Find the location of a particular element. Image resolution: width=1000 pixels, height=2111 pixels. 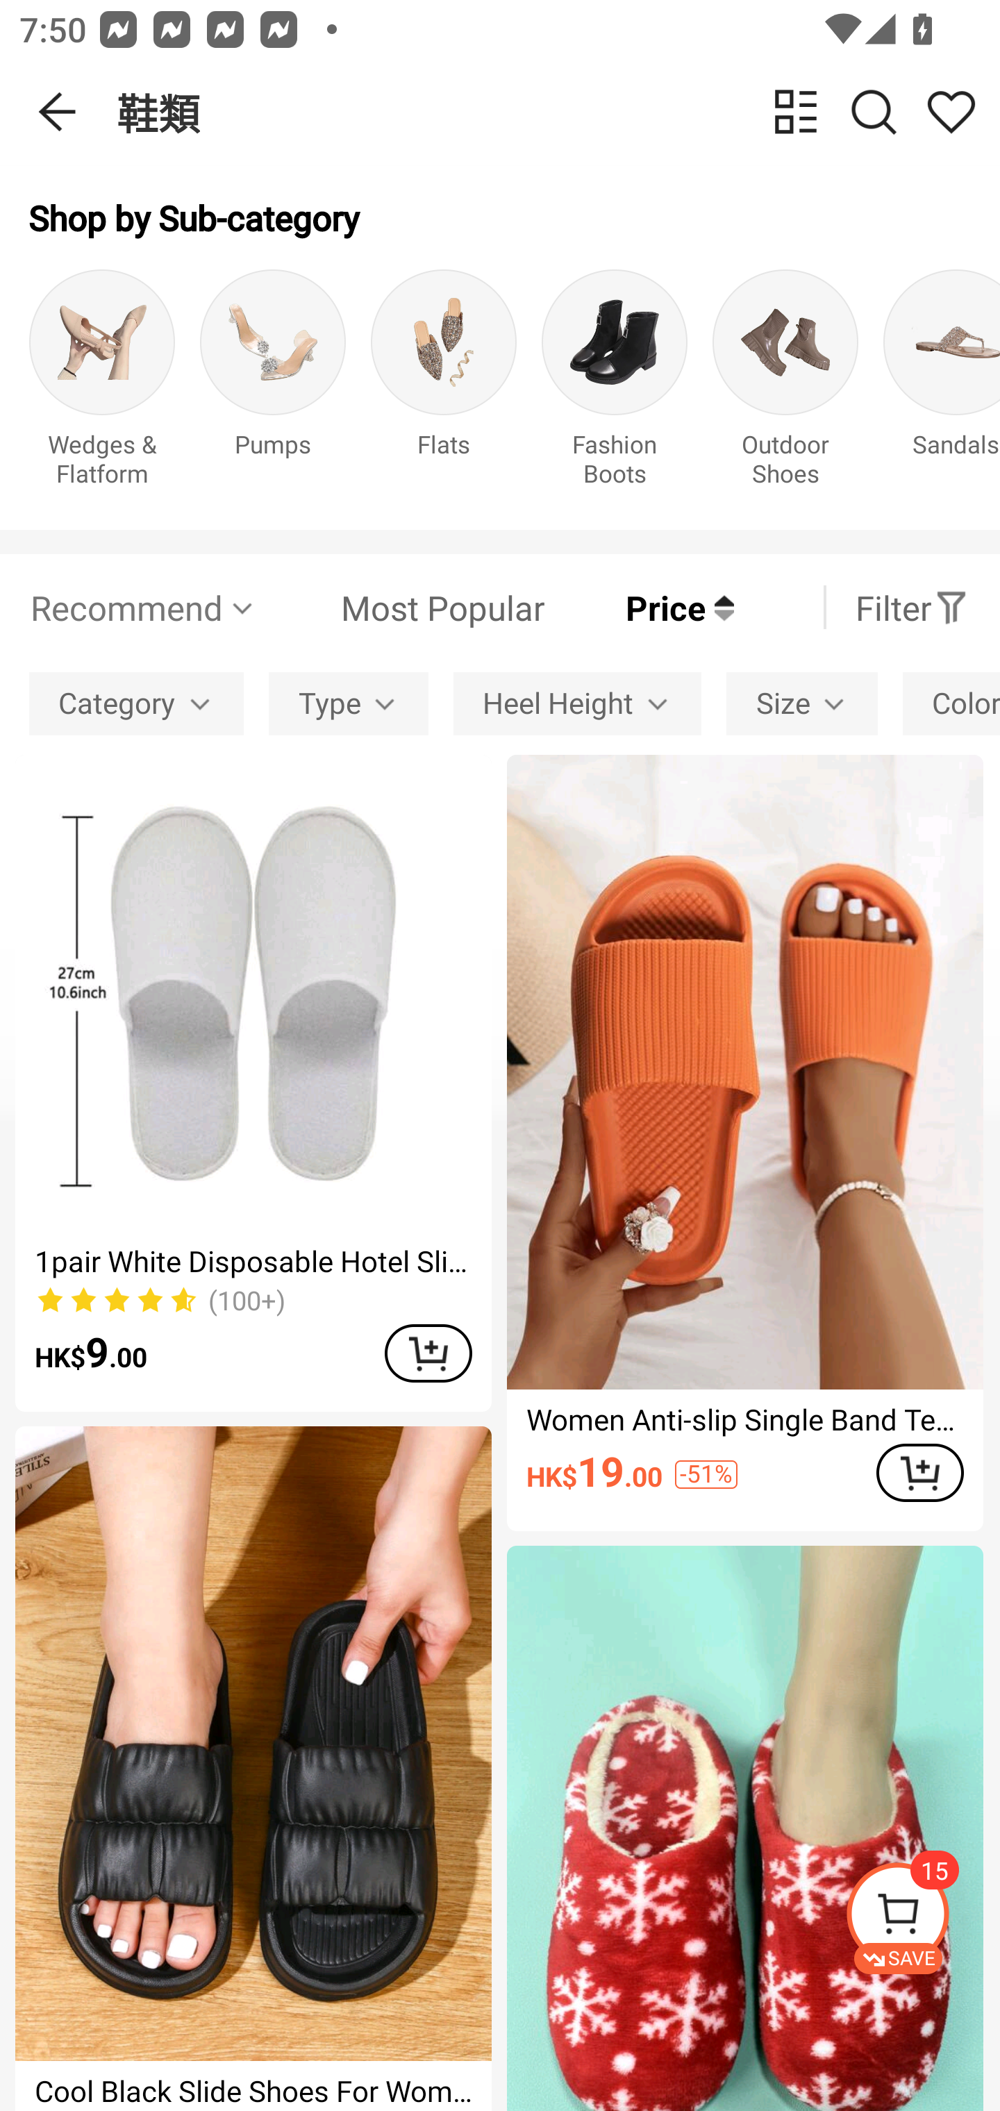

Pumps is located at coordinates (273, 385).